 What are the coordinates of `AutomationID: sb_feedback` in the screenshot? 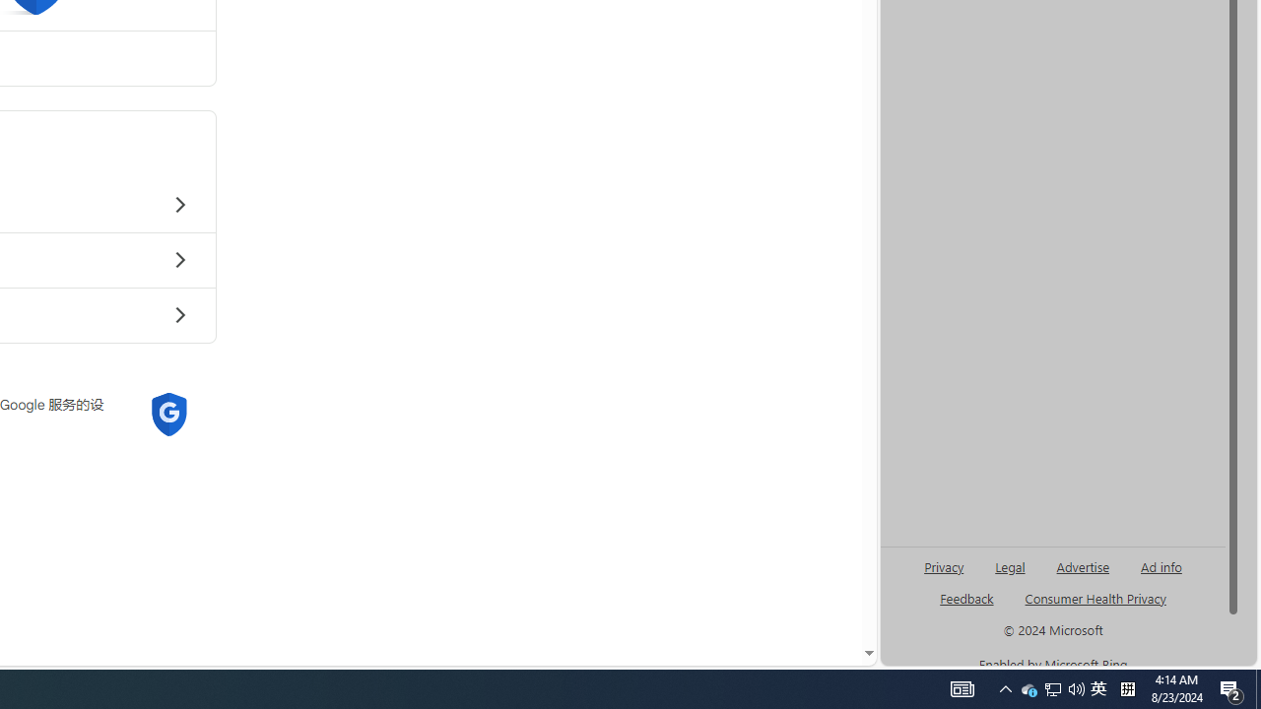 It's located at (965, 598).